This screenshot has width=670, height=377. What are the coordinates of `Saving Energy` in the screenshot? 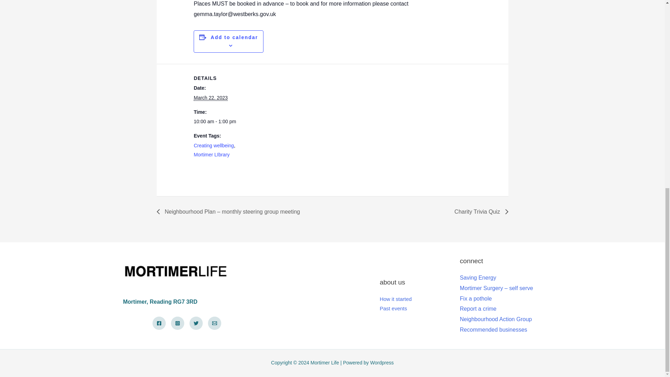 It's located at (478, 278).